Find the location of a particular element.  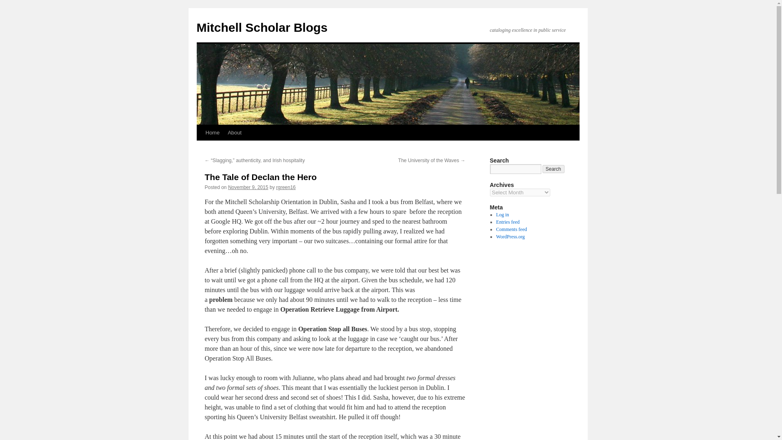

View all posts by rgreen16 is located at coordinates (286, 187).